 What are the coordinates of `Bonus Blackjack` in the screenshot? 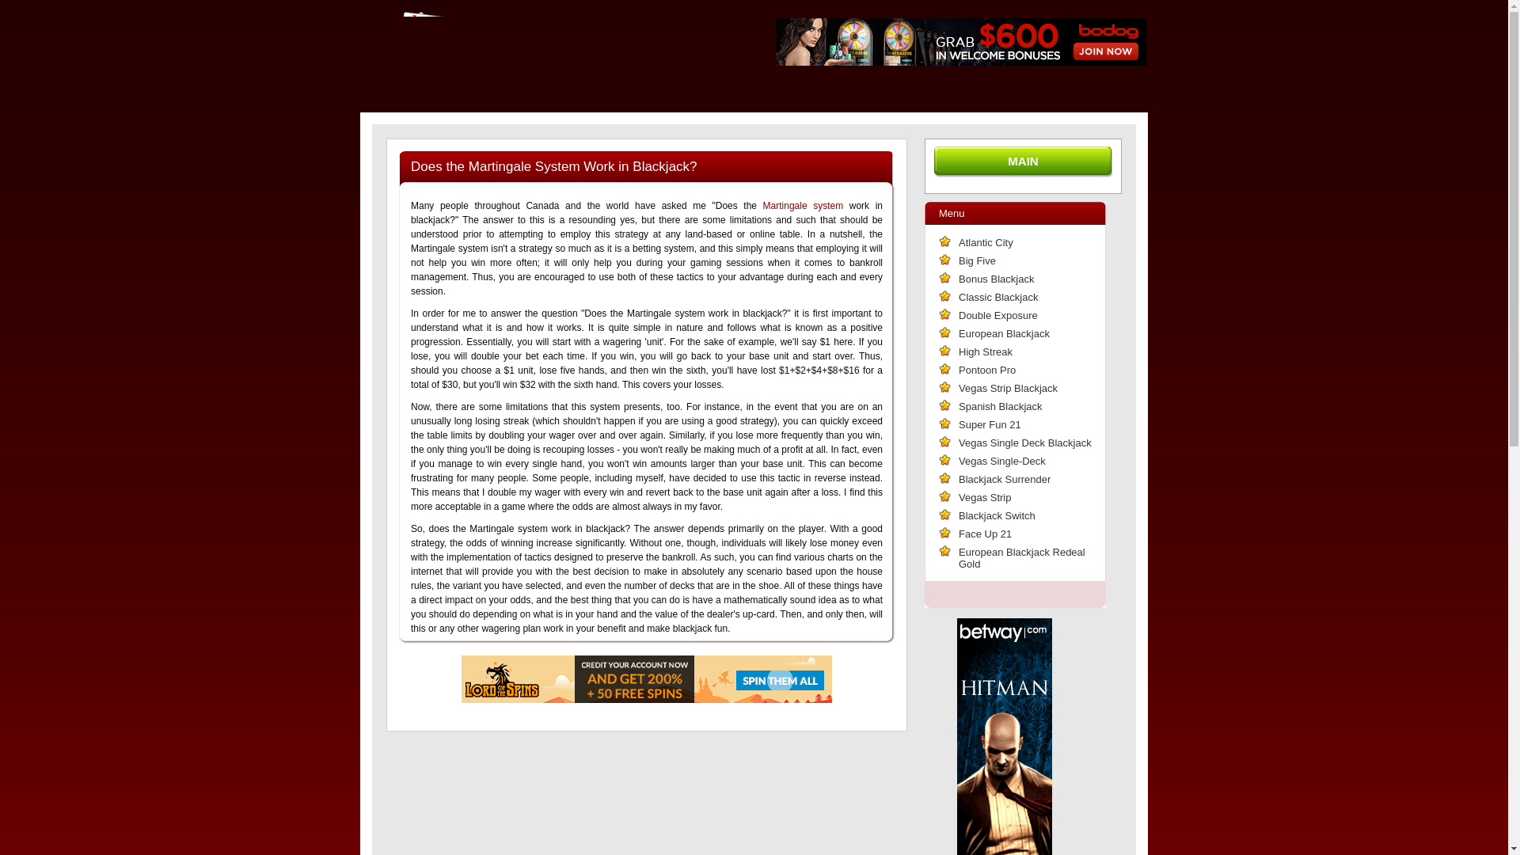 It's located at (996, 279).